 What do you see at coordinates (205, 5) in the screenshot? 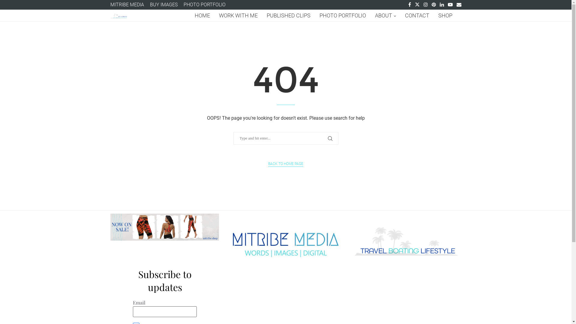
I see `PHOTO PORTFOLIO` at bounding box center [205, 5].